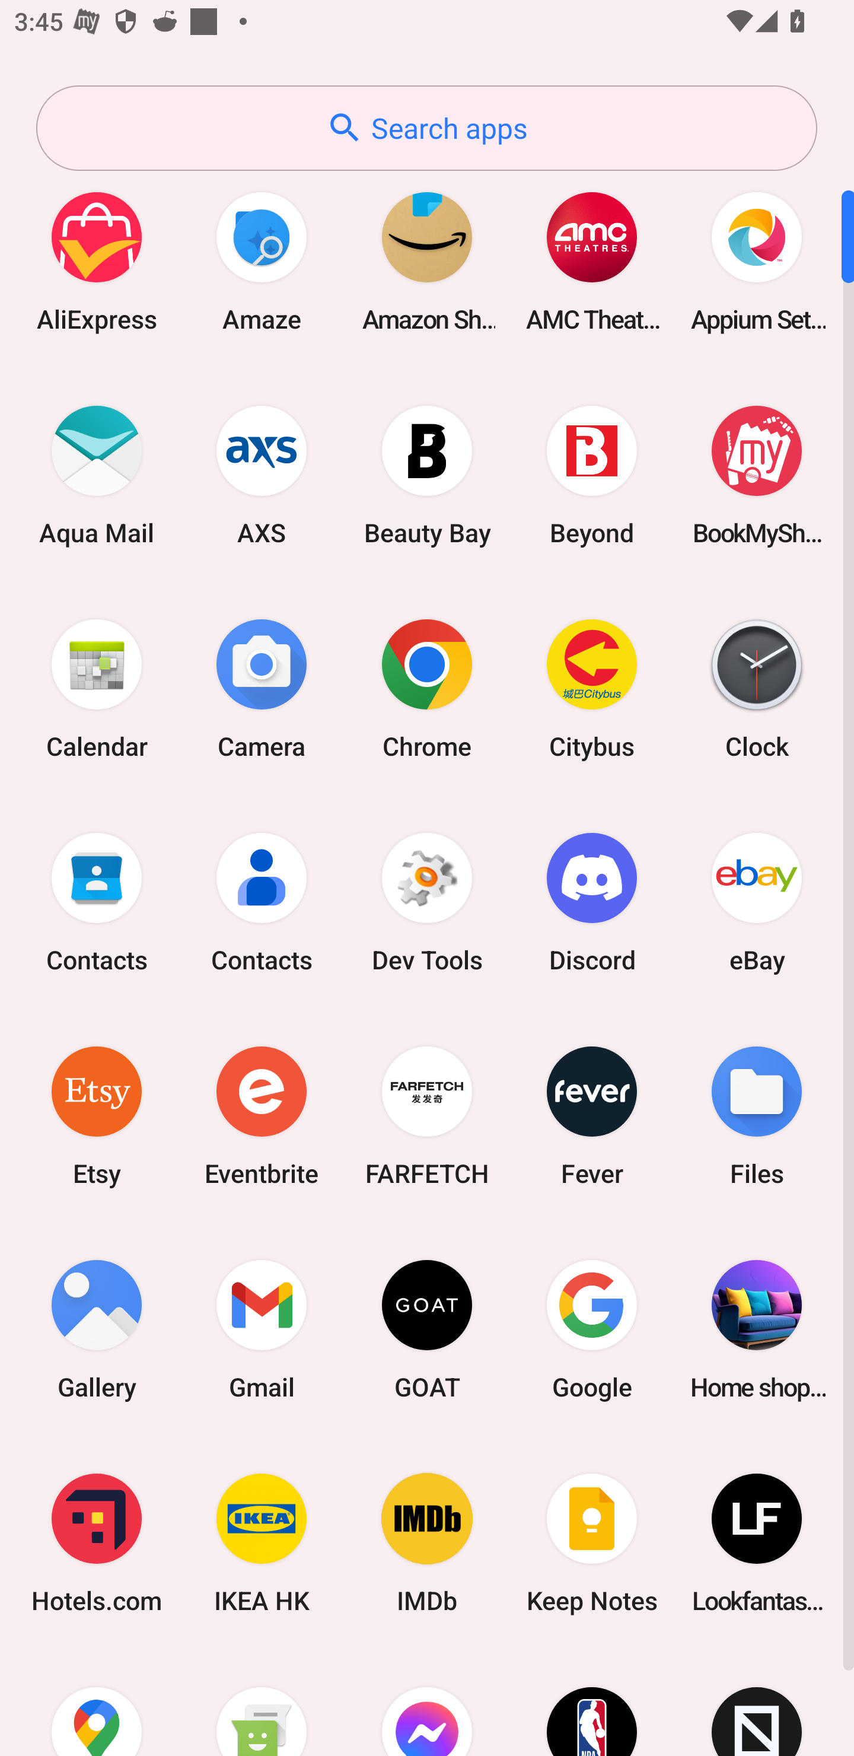  Describe the element at coordinates (427, 1544) in the screenshot. I see `IMDb` at that location.